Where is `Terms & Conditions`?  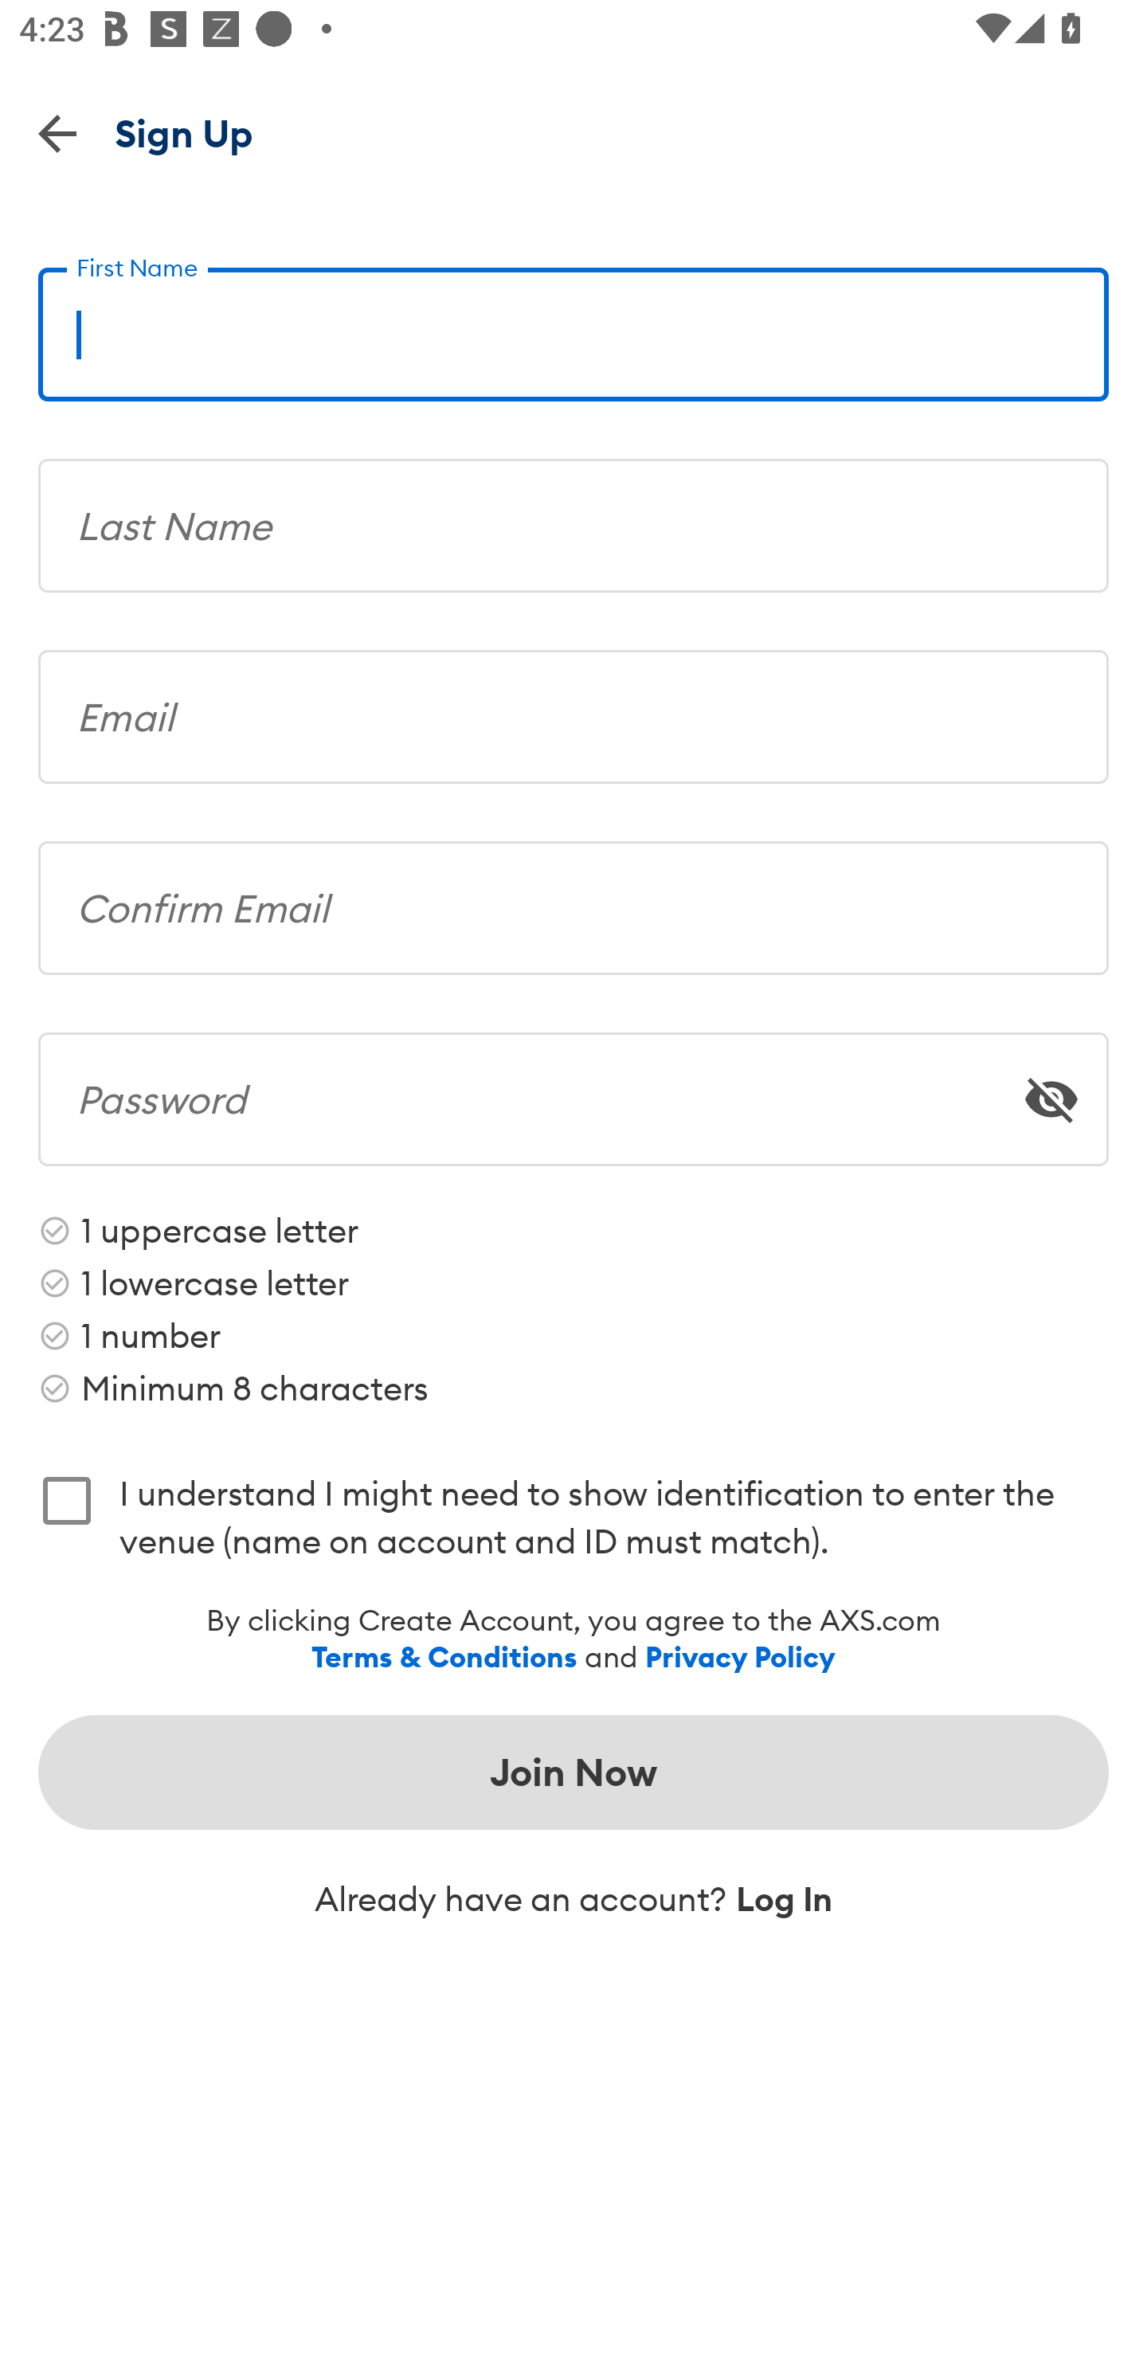 Terms & Conditions is located at coordinates (444, 1657).